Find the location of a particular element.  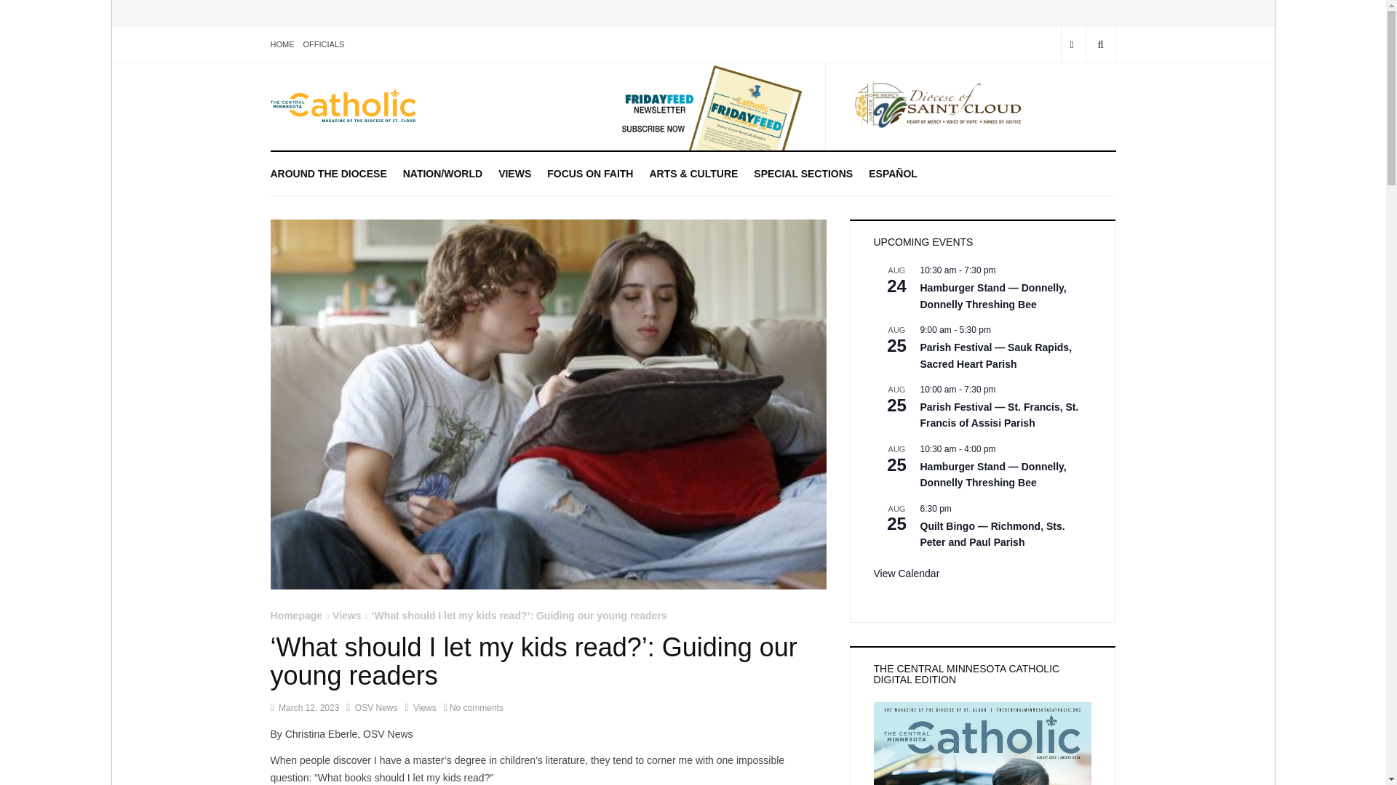

View more events. is located at coordinates (906, 573).